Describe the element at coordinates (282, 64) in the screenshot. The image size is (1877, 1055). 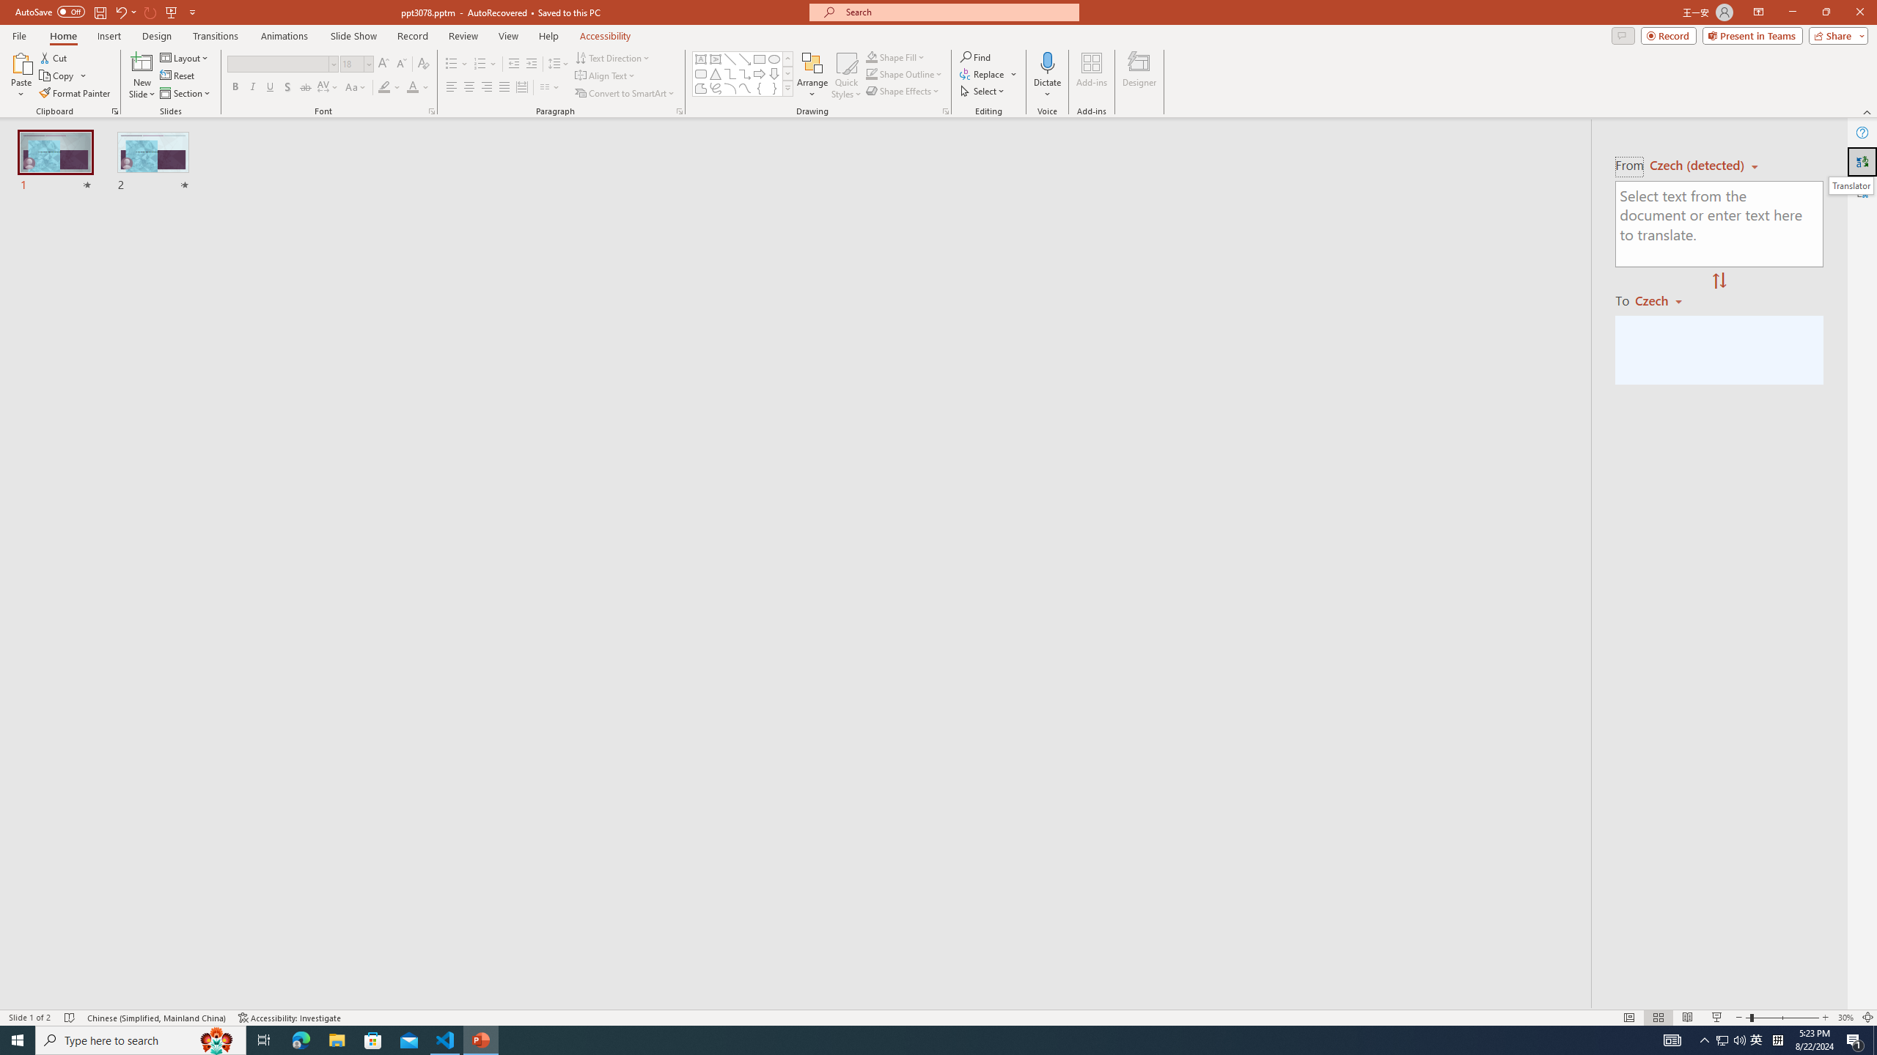
I see `Font` at that location.